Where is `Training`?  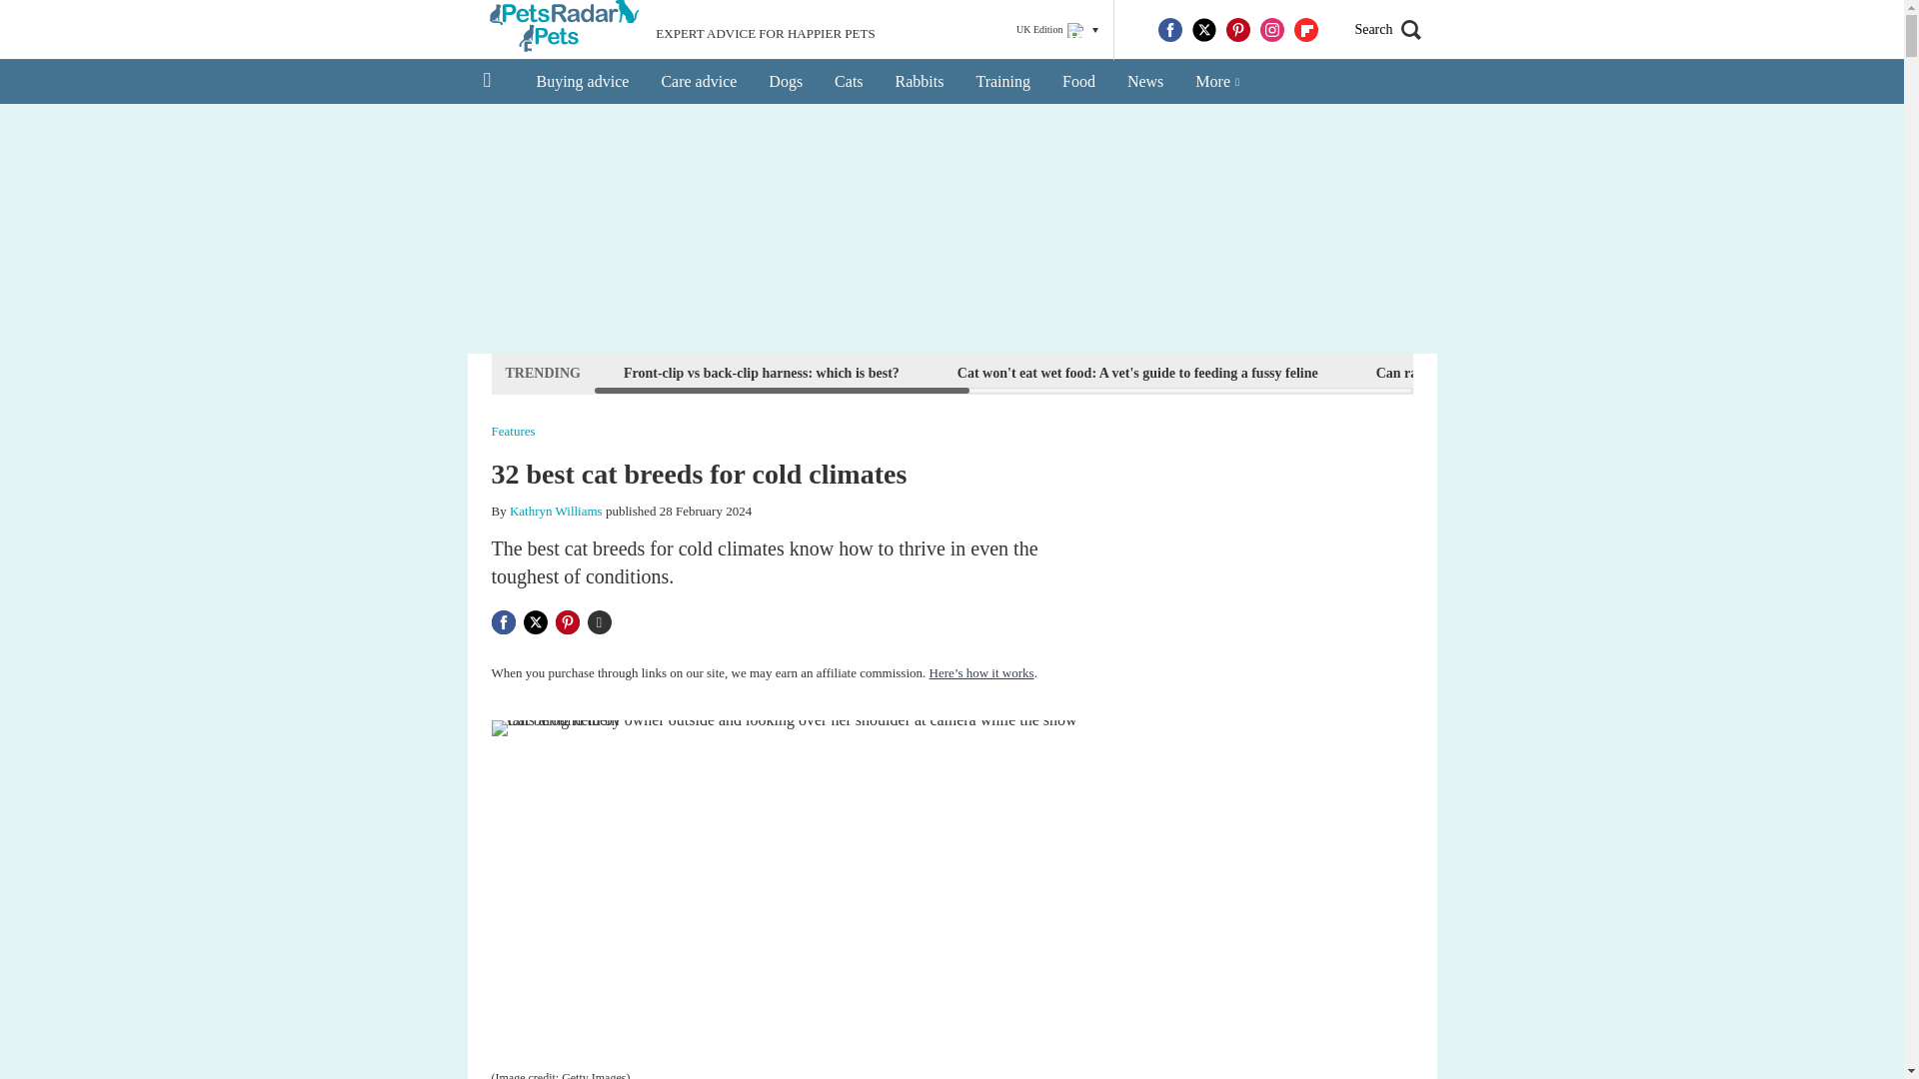 Training is located at coordinates (1002, 82).